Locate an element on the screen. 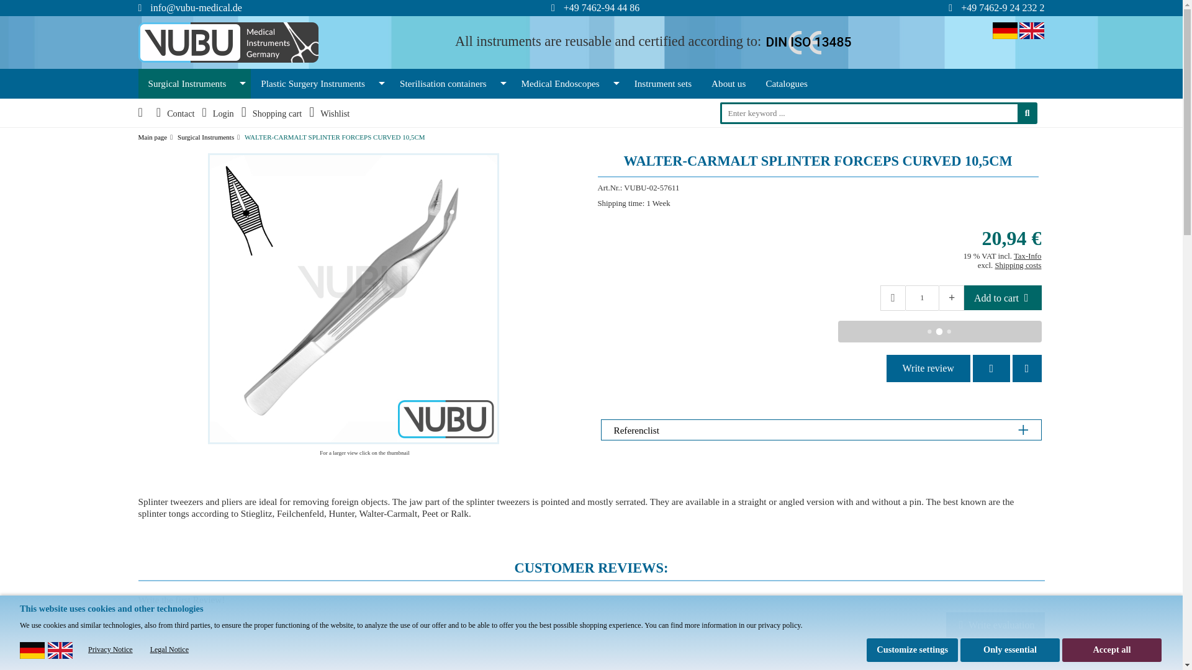  E-Mail-Adresse is located at coordinates (196, 7).